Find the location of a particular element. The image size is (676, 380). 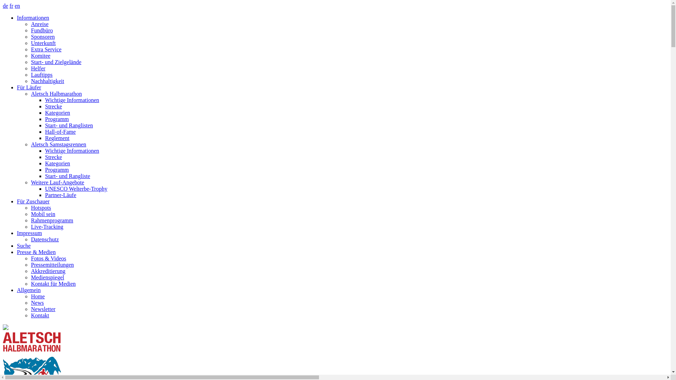

Newsletter is located at coordinates (43, 309).